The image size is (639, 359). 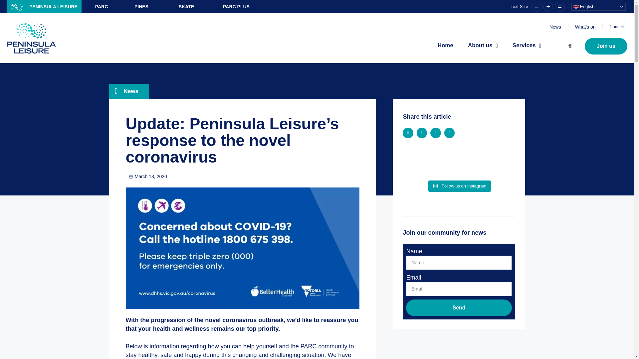 I want to click on About us, so click(x=483, y=45).